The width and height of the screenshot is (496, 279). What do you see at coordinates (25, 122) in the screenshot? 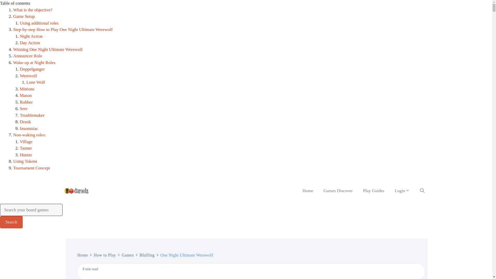
I see `Drunk` at bounding box center [25, 122].